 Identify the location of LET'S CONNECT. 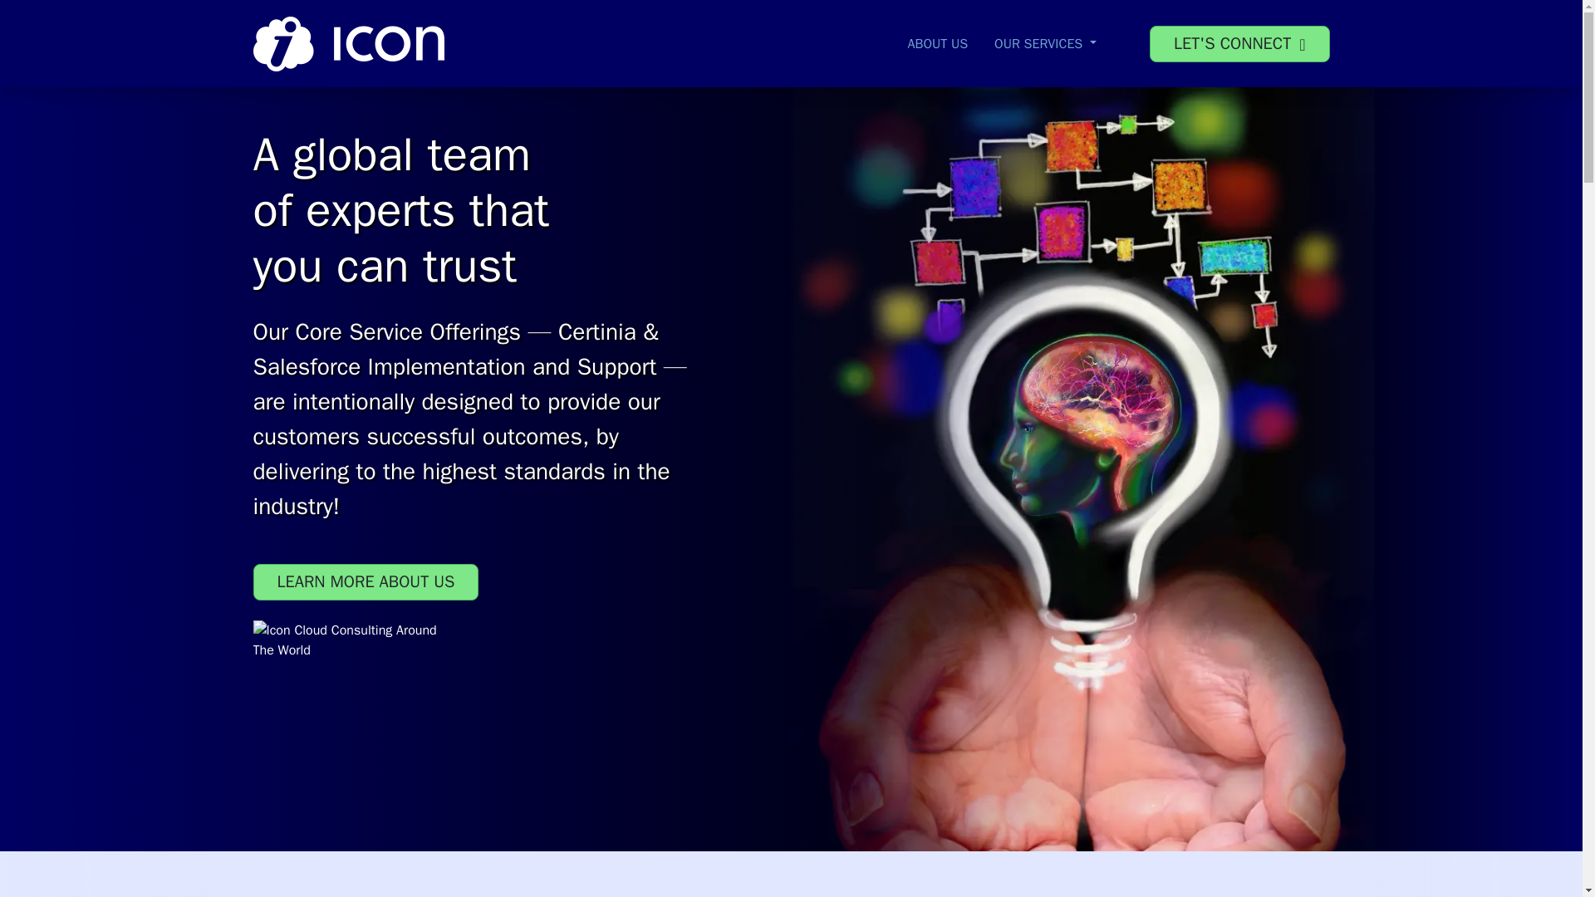
(1239, 43).